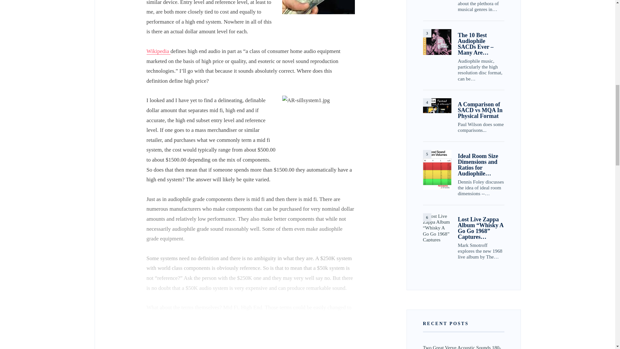 This screenshot has width=620, height=349. I want to click on The 10 Best Audiophile SACDs Ever - Many Are Out Of Print, so click(437, 42).